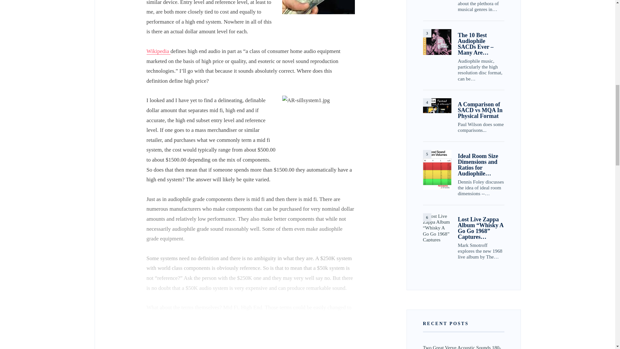 This screenshot has width=620, height=349. I want to click on The 10 Best Audiophile SACDs Ever - Many Are Out Of Print, so click(437, 42).